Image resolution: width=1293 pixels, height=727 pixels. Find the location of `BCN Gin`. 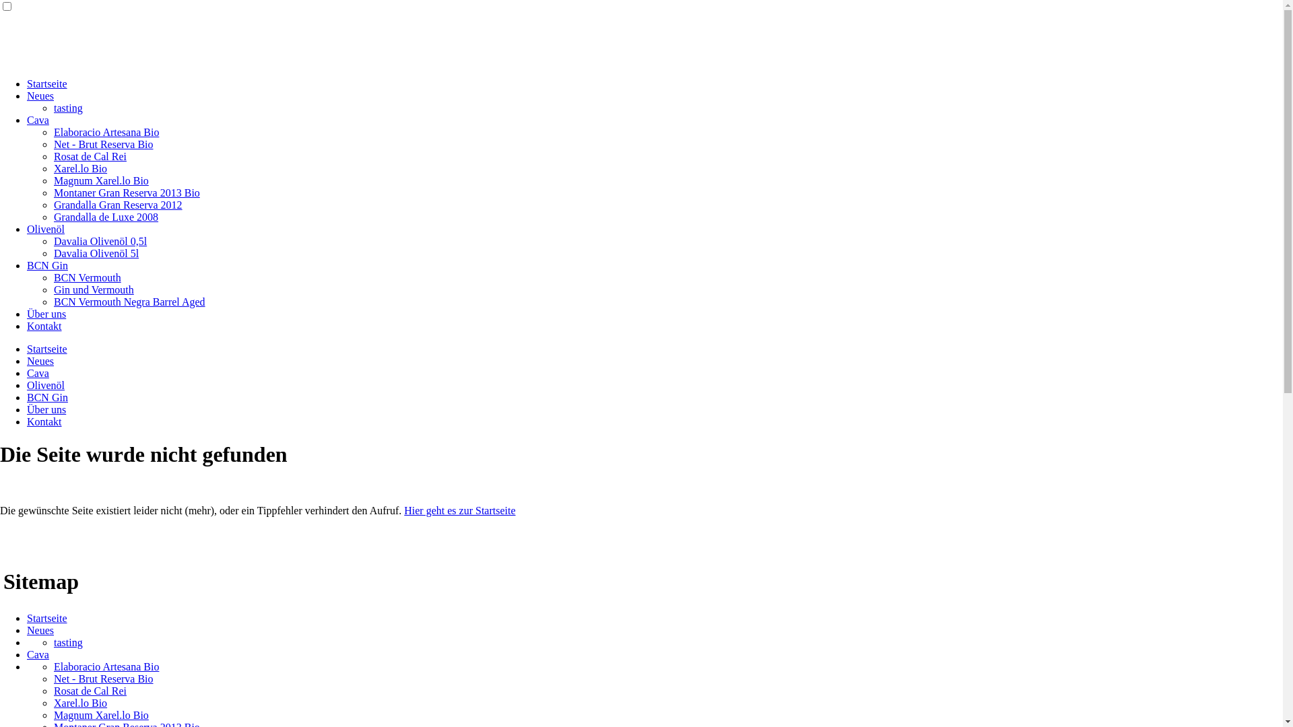

BCN Gin is located at coordinates (47, 397).